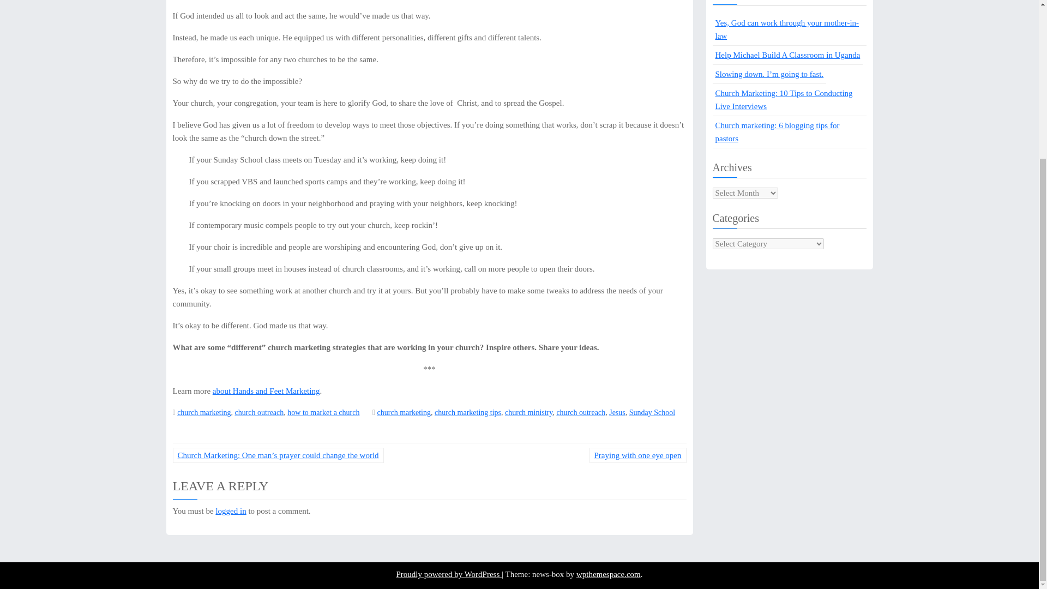 This screenshot has width=1047, height=589. Describe the element at coordinates (528, 412) in the screenshot. I see `church ministry` at that location.